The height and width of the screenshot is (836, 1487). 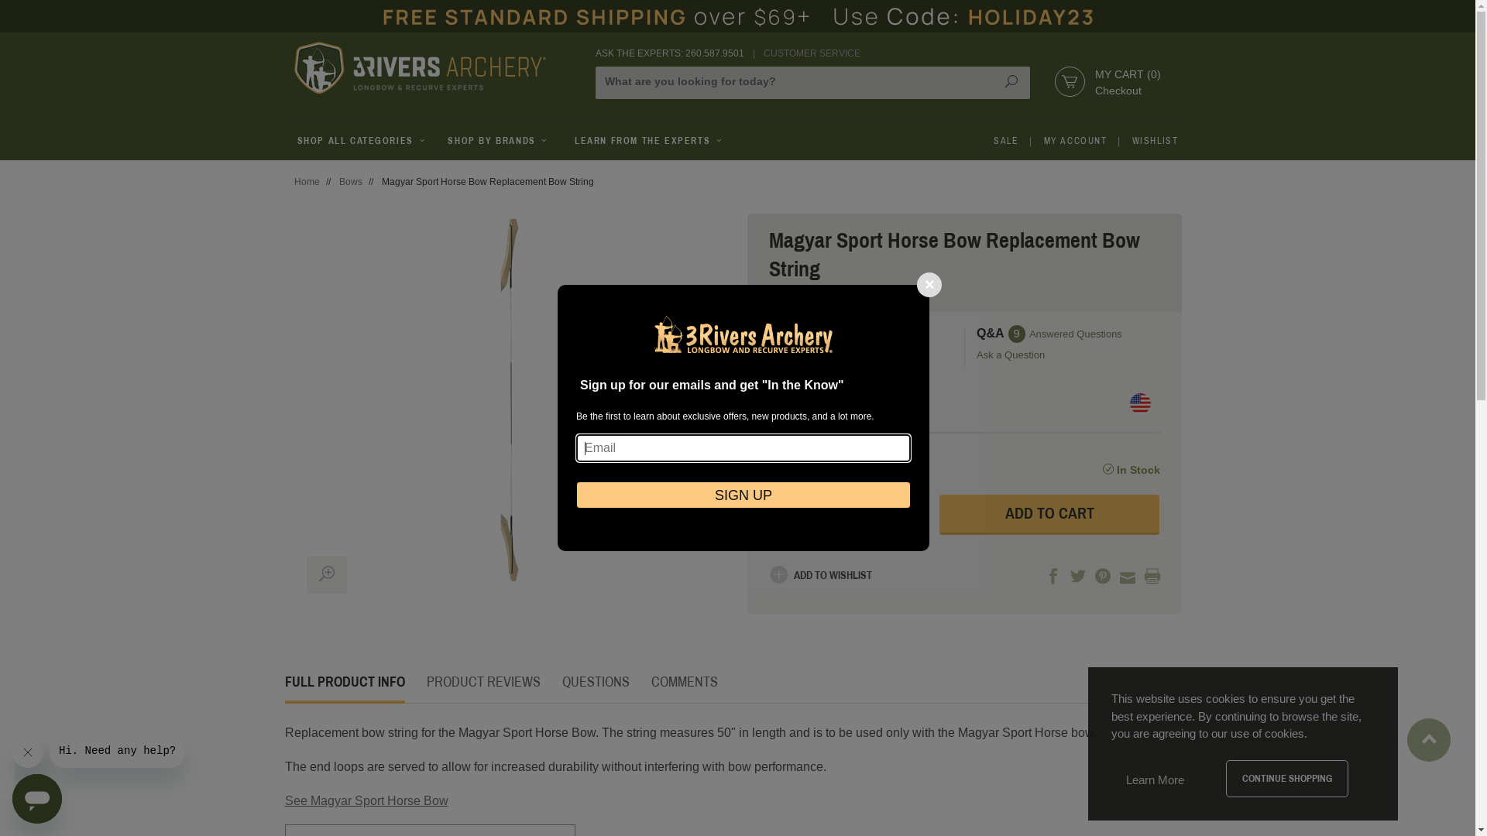 What do you see at coordinates (1287, 779) in the screenshot?
I see `CONTINUE SHOPPING` at bounding box center [1287, 779].